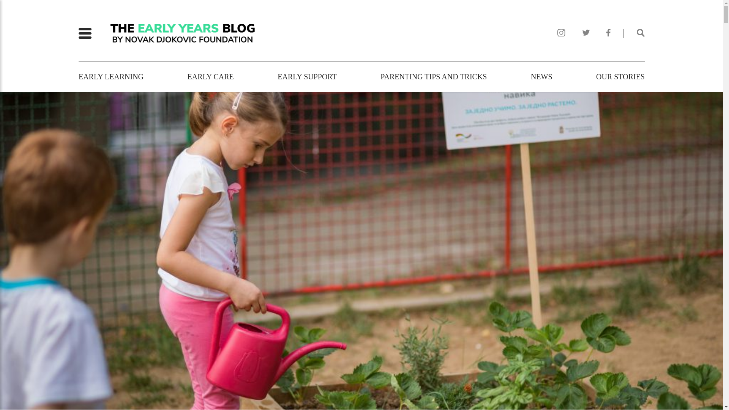  Describe the element at coordinates (111, 77) in the screenshot. I see `EARLY LEARNING` at that location.